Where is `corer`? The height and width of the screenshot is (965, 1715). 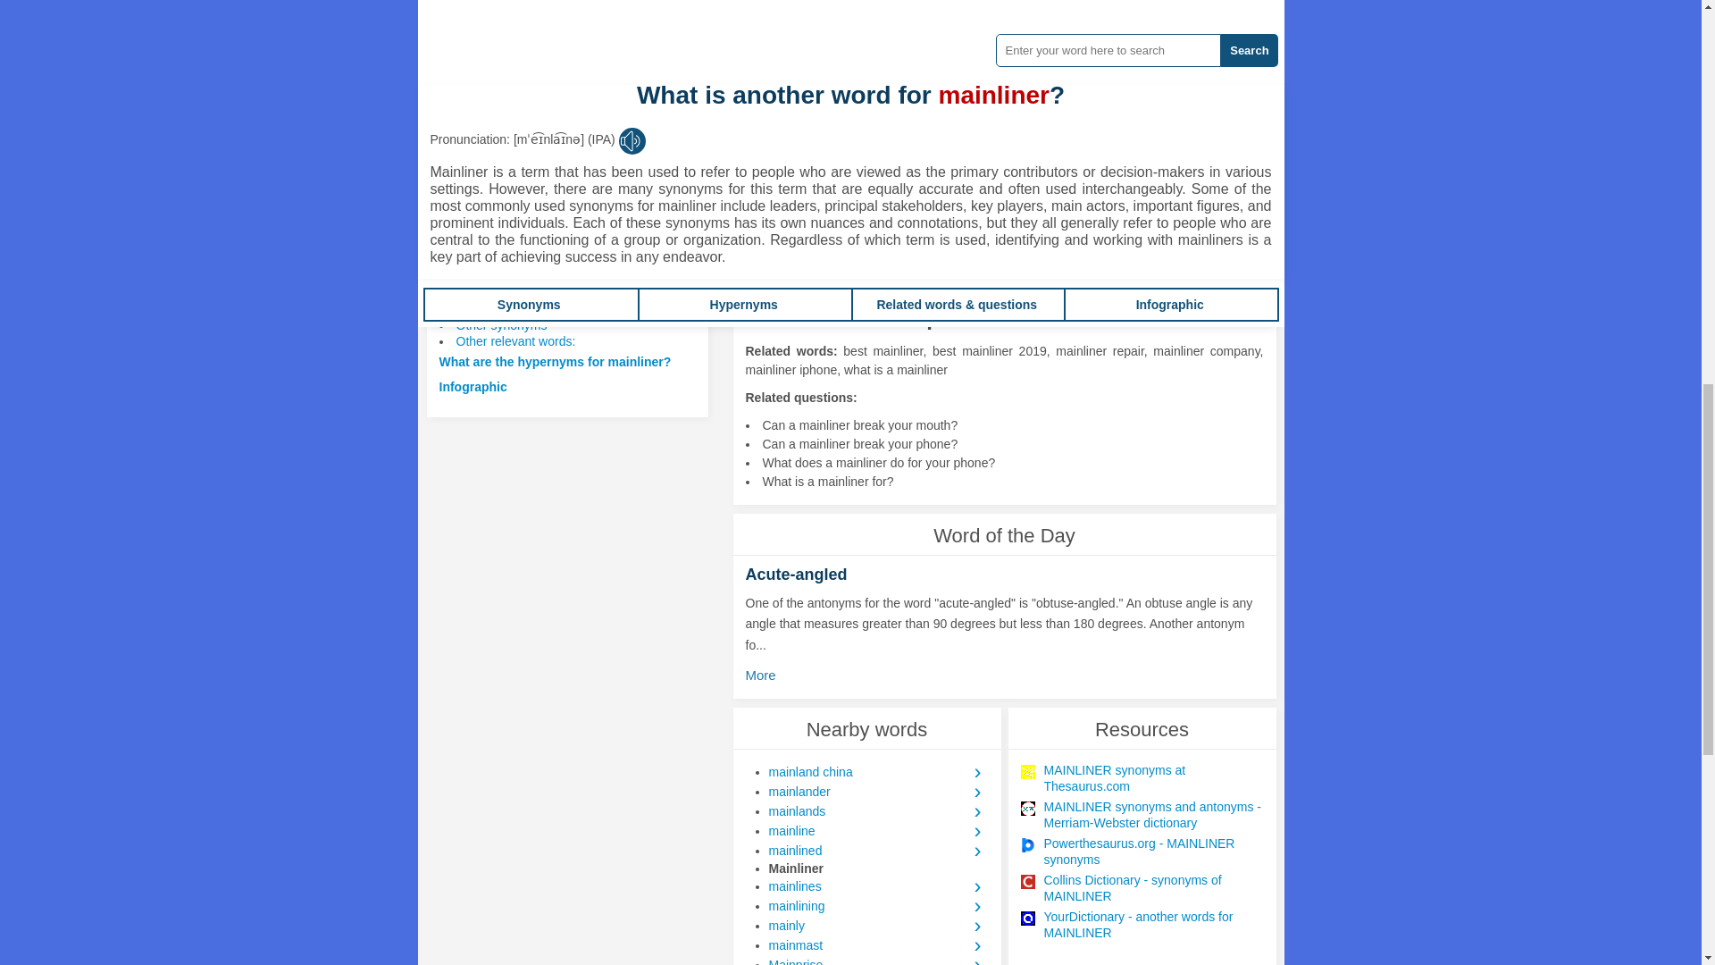
corer is located at coordinates (879, 59).